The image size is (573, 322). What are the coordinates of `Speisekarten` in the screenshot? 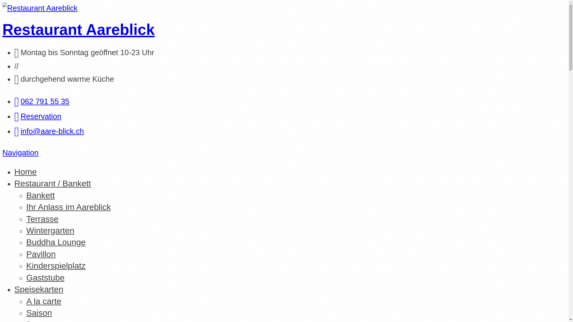 It's located at (39, 289).